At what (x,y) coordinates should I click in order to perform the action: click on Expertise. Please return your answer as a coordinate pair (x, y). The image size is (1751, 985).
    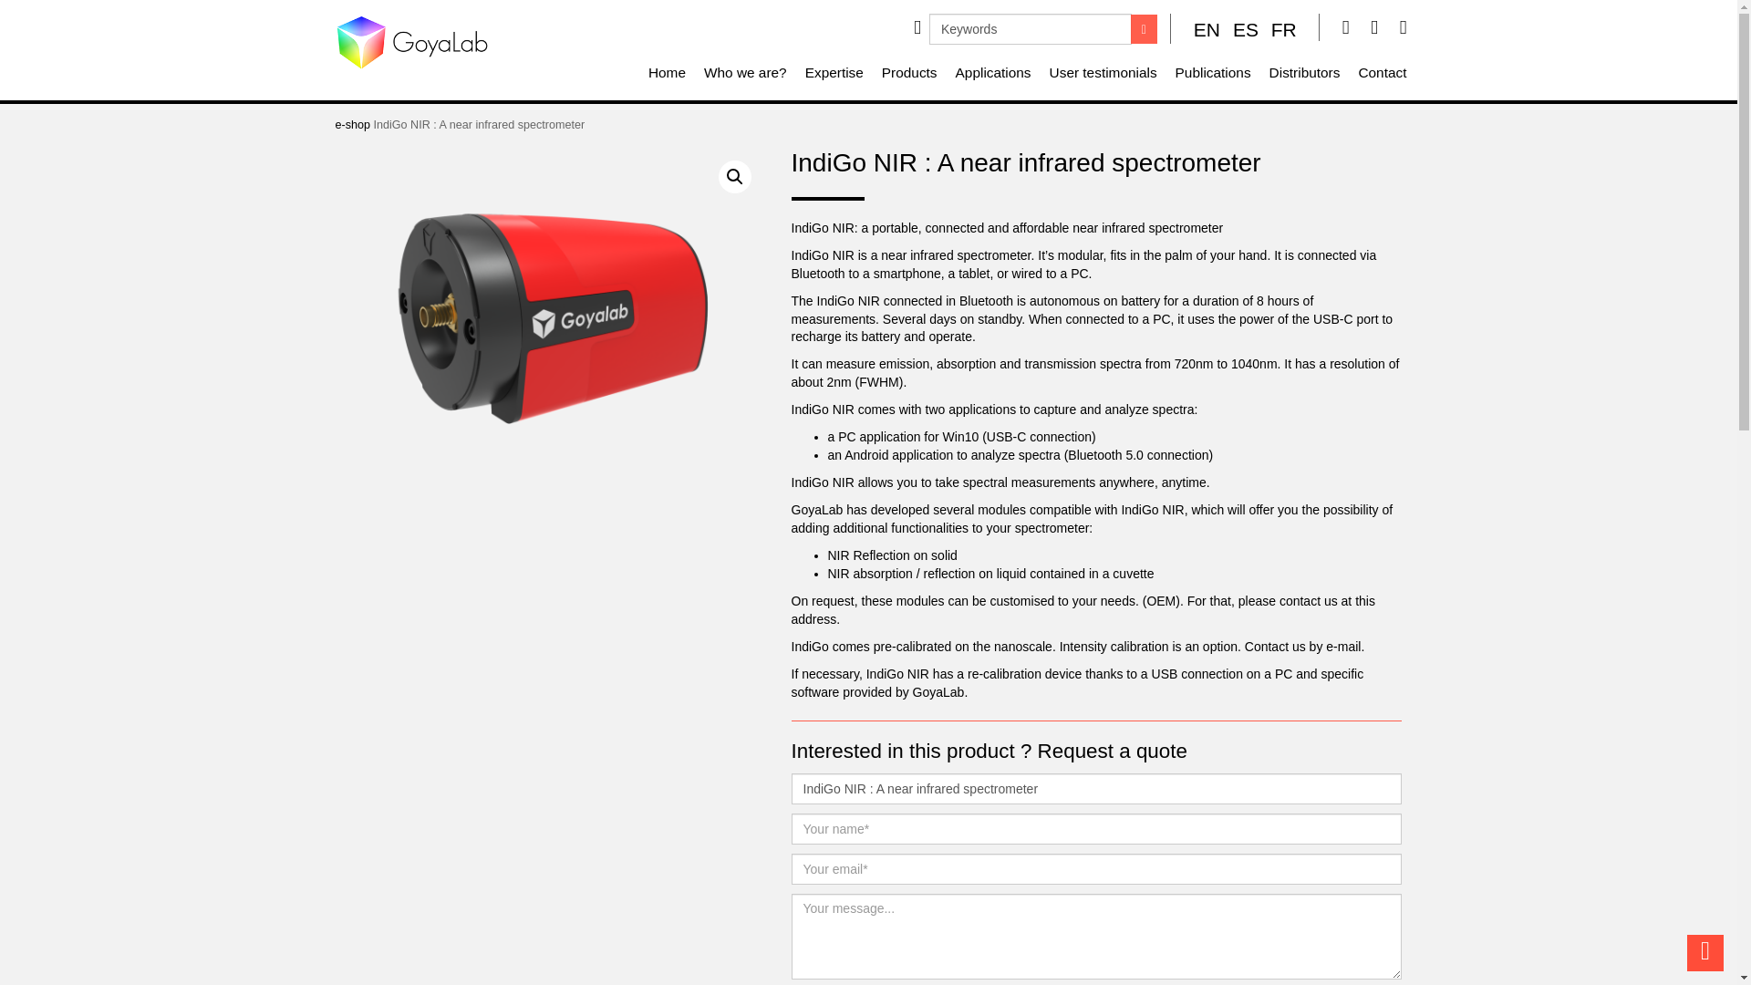
    Looking at the image, I should click on (834, 75).